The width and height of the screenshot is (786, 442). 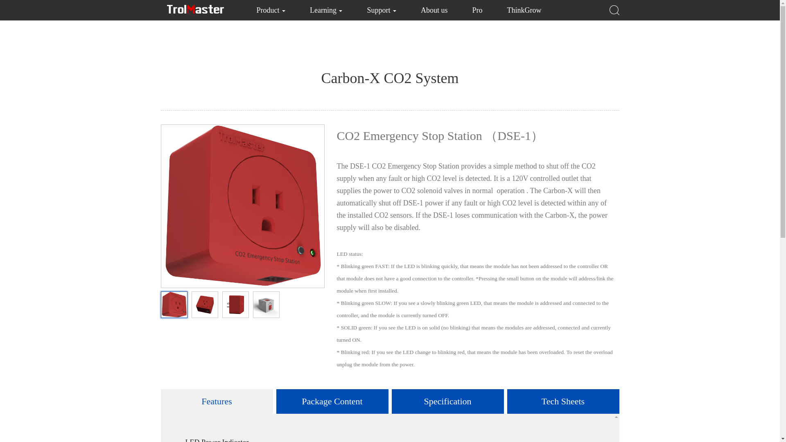 I want to click on Product, so click(x=271, y=10).